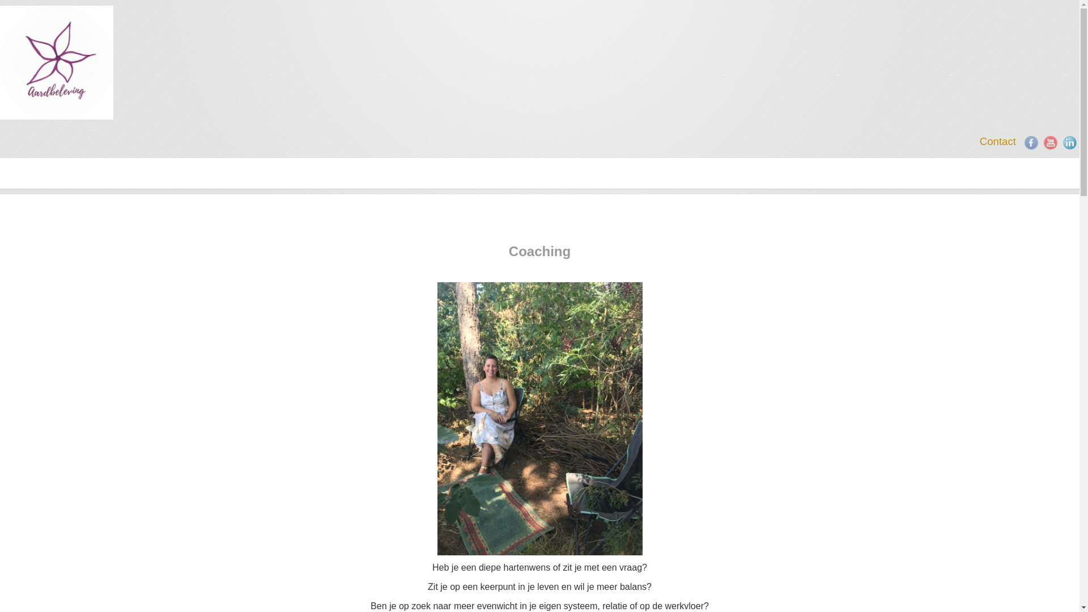  Describe the element at coordinates (998, 142) in the screenshot. I see `Contact` at that location.